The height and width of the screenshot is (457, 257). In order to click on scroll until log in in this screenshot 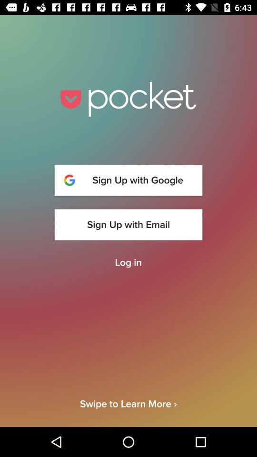, I will do `click(128, 263)`.